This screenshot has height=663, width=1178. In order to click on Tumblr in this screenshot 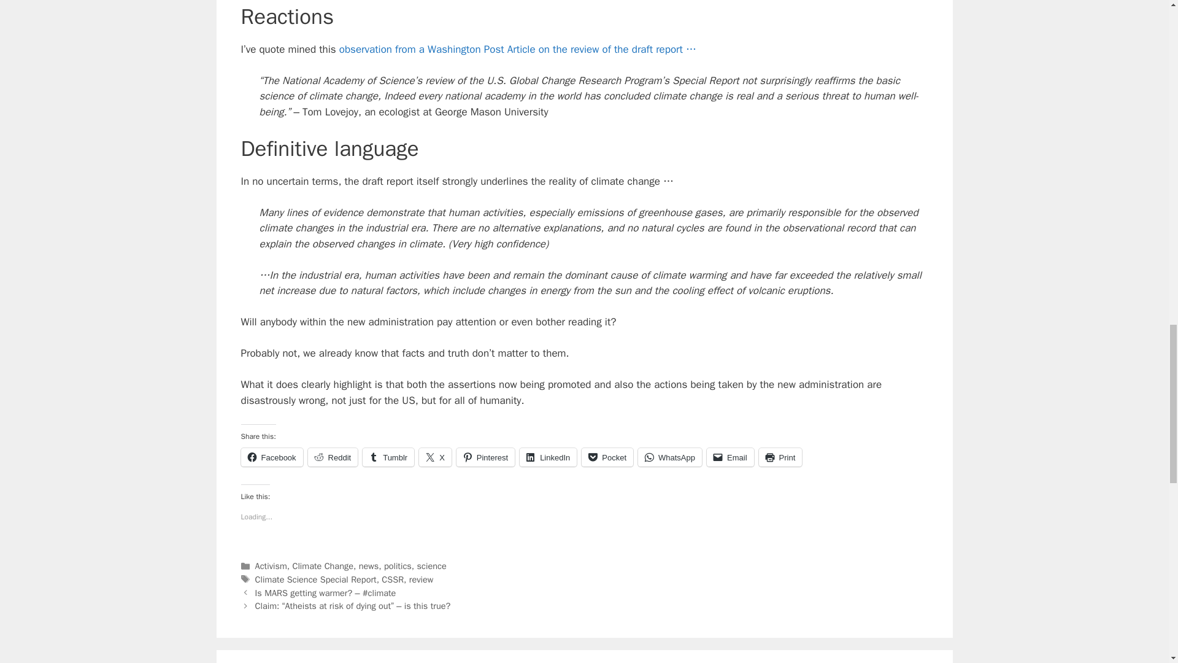, I will do `click(388, 457)`.